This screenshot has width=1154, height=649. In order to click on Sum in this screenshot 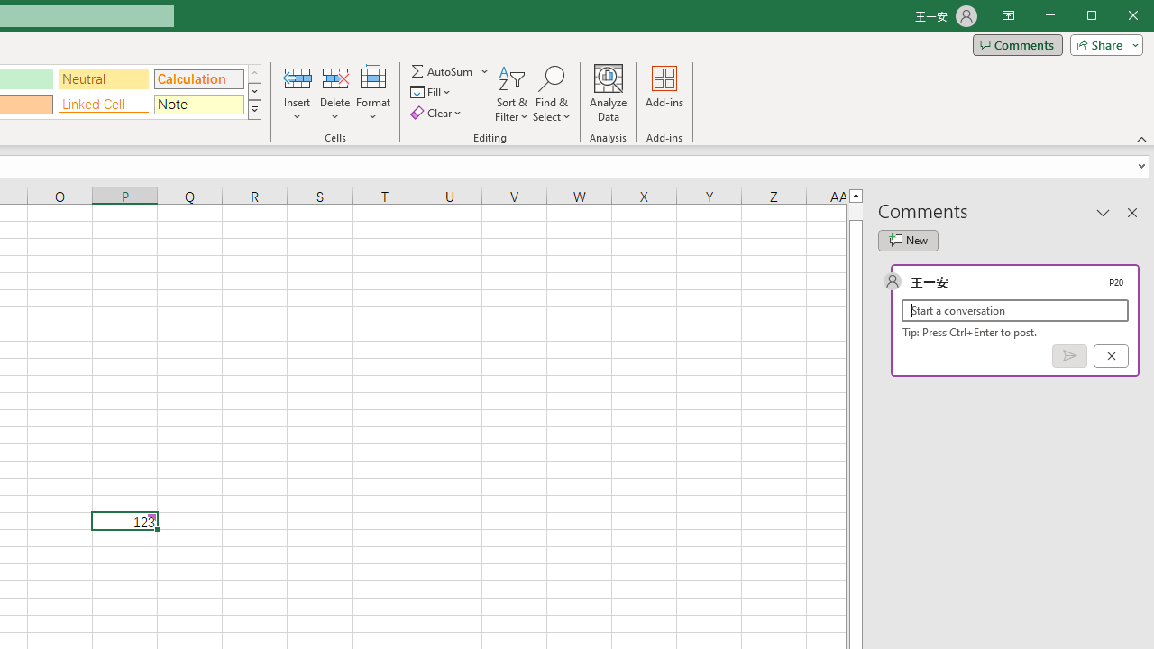, I will do `click(443, 70)`.